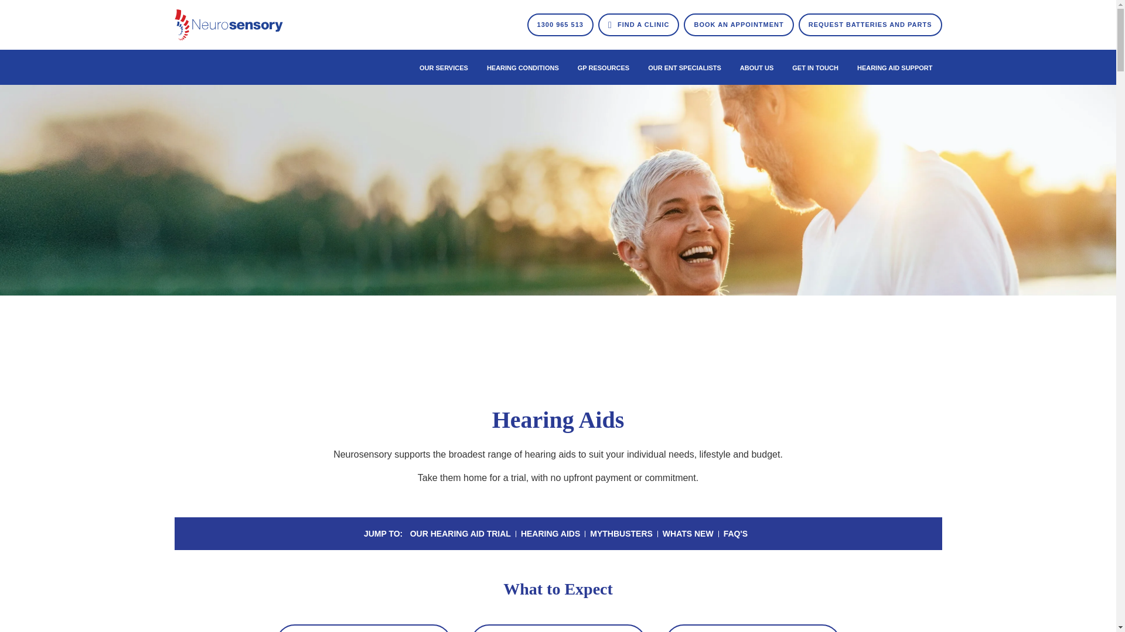 This screenshot has height=632, width=1125. Describe the element at coordinates (871, 25) in the screenshot. I see `REQUEST BATTERIES AND PARTS` at that location.